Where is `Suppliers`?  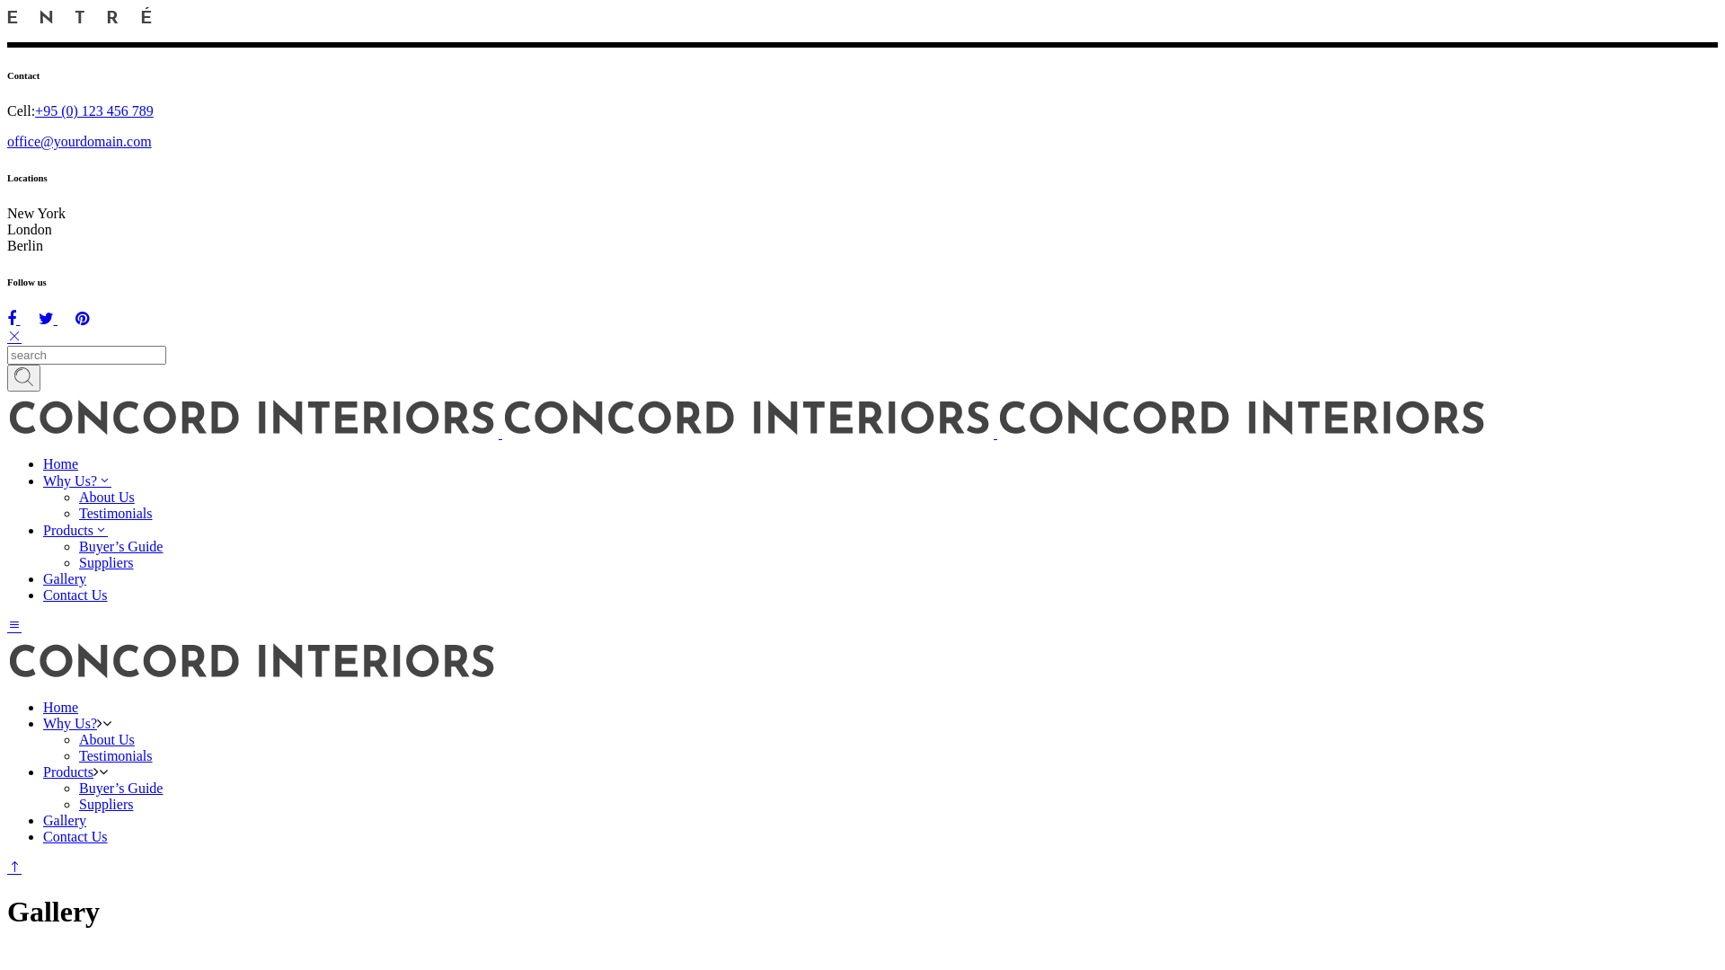
Suppliers is located at coordinates (106, 562).